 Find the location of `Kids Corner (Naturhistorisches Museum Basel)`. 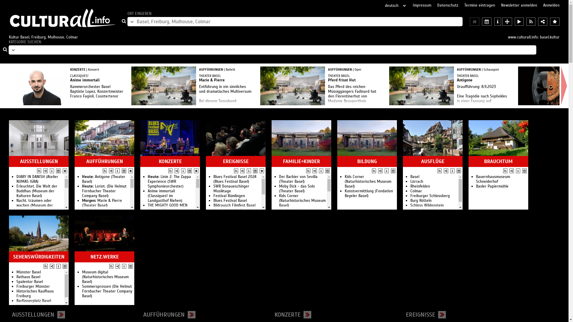

Kids Corner (Naturhistorisches Museum Basel) is located at coordinates (368, 182).